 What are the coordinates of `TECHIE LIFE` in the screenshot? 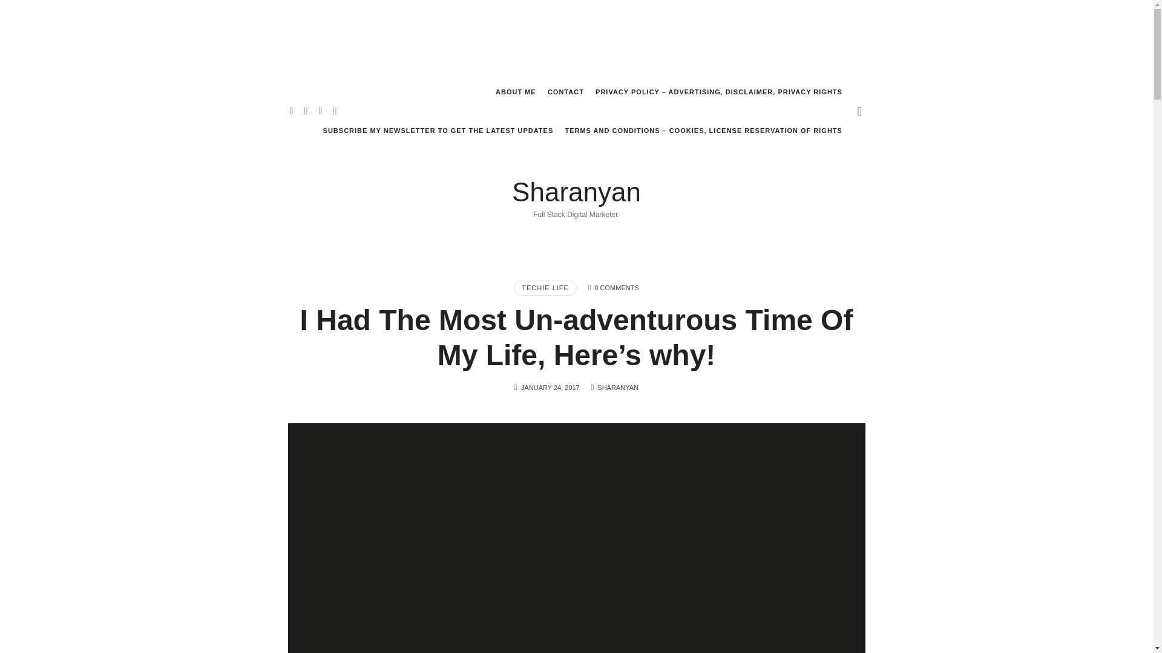 It's located at (545, 288).